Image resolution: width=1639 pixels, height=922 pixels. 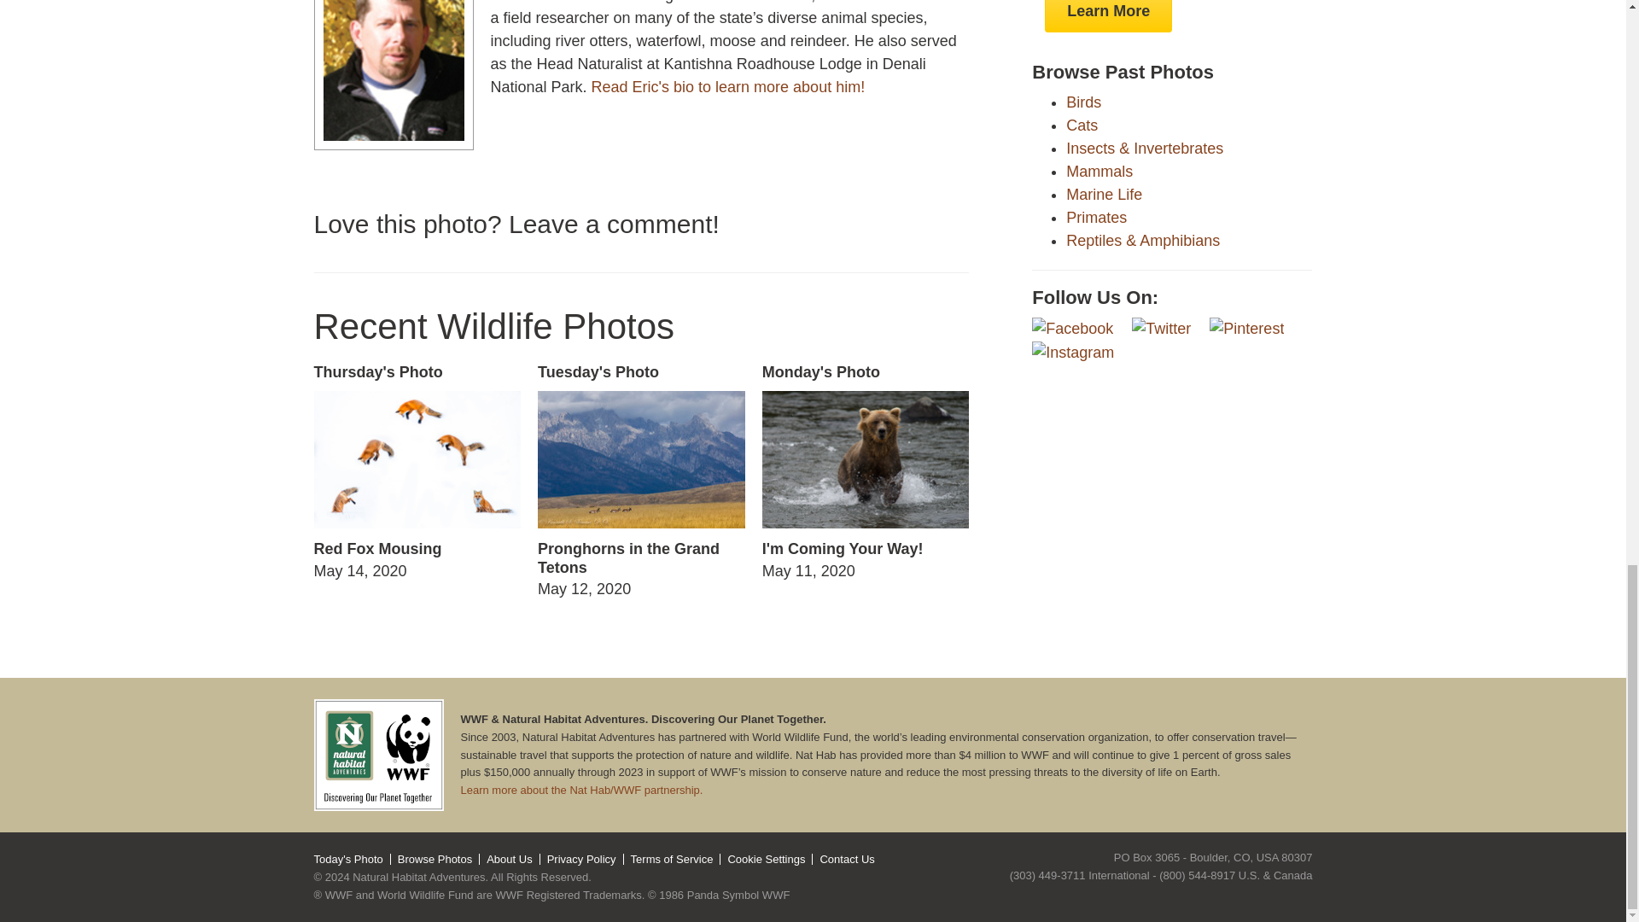 What do you see at coordinates (1108, 15) in the screenshot?
I see `Learn More` at bounding box center [1108, 15].